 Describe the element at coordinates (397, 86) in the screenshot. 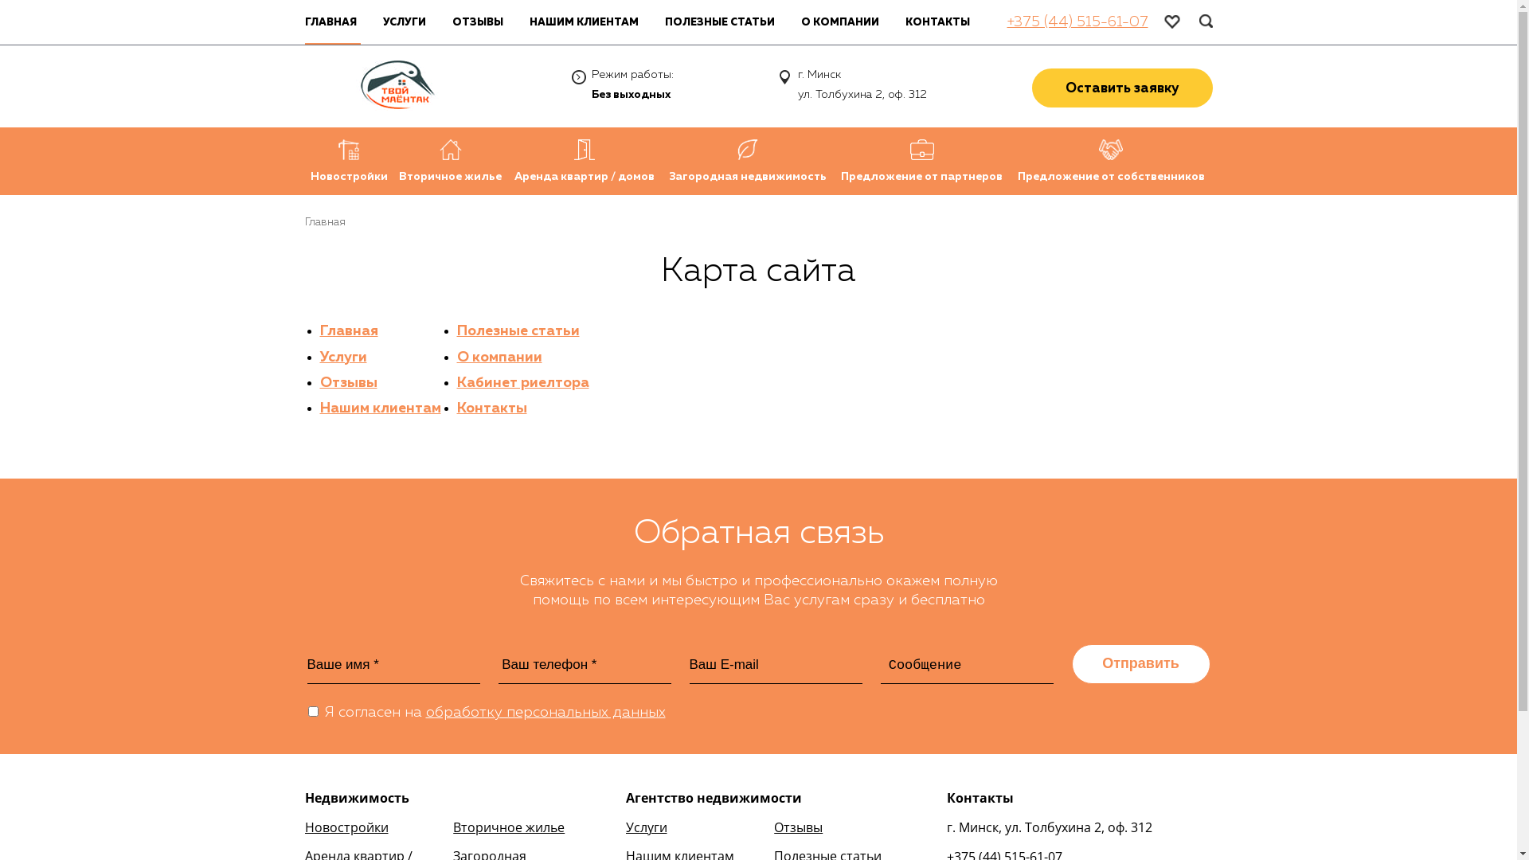

I see `logo.jpg` at that location.